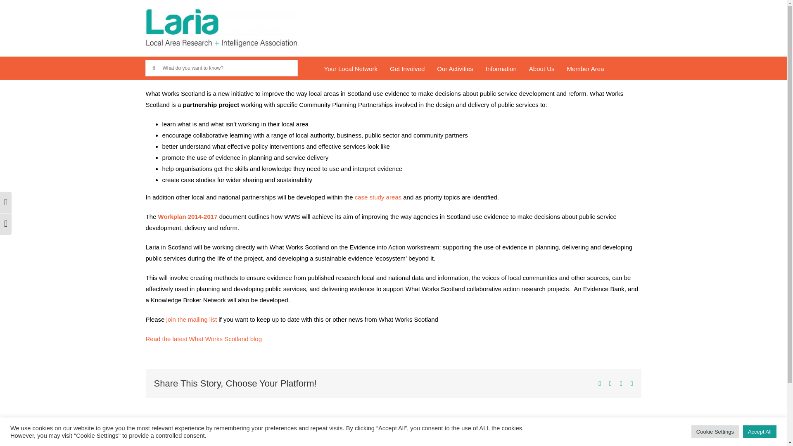 The height and width of the screenshot is (446, 793). What do you see at coordinates (455, 69) in the screenshot?
I see `Our Activities` at bounding box center [455, 69].